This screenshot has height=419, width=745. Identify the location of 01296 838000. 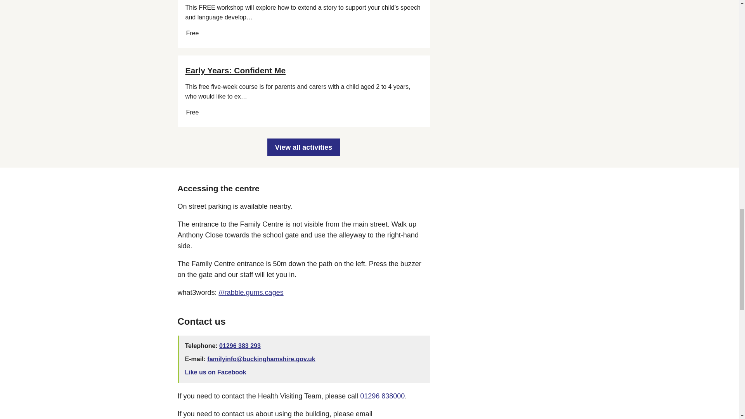
(382, 396).